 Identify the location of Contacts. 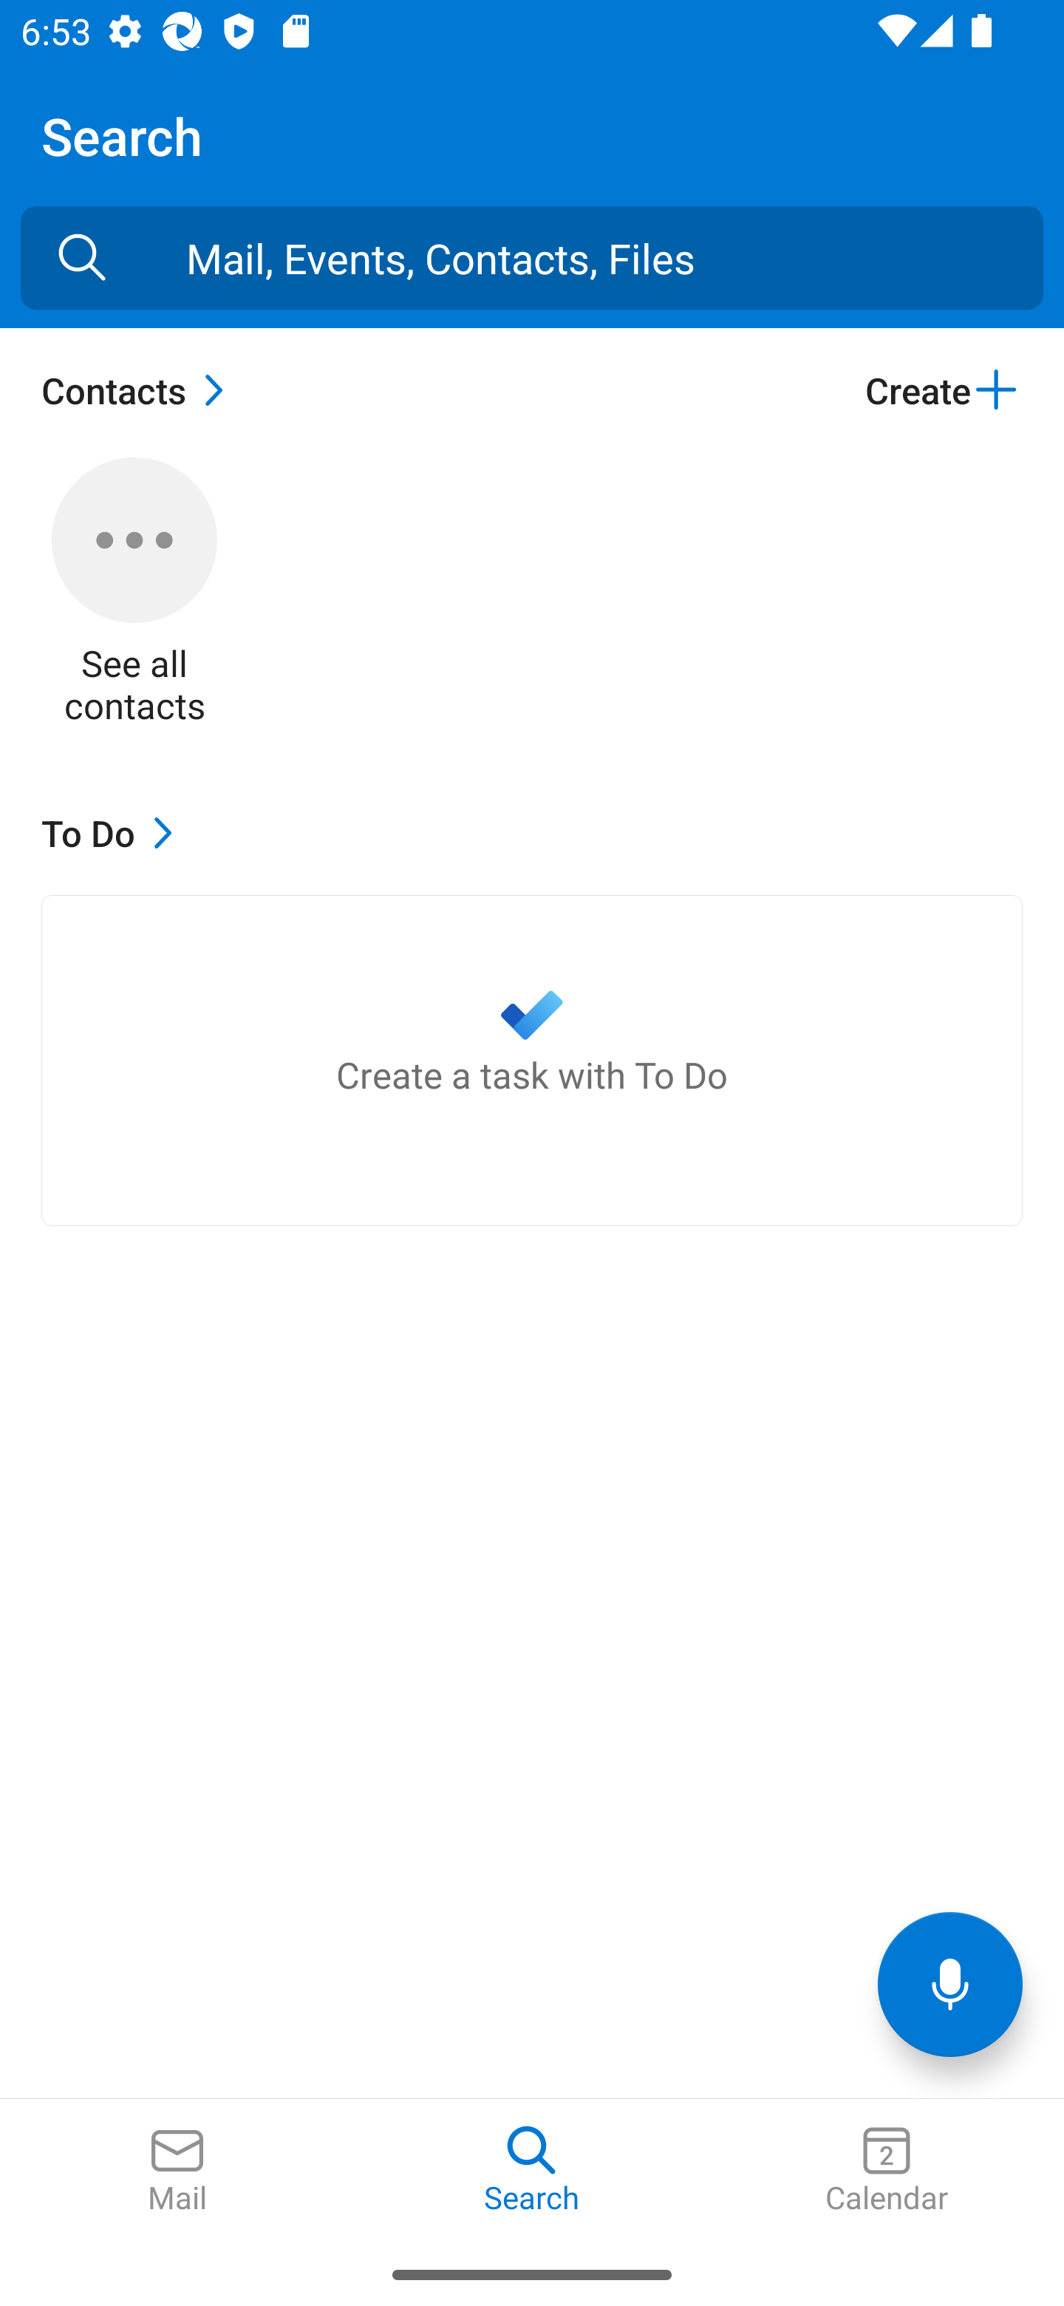
(140, 390).